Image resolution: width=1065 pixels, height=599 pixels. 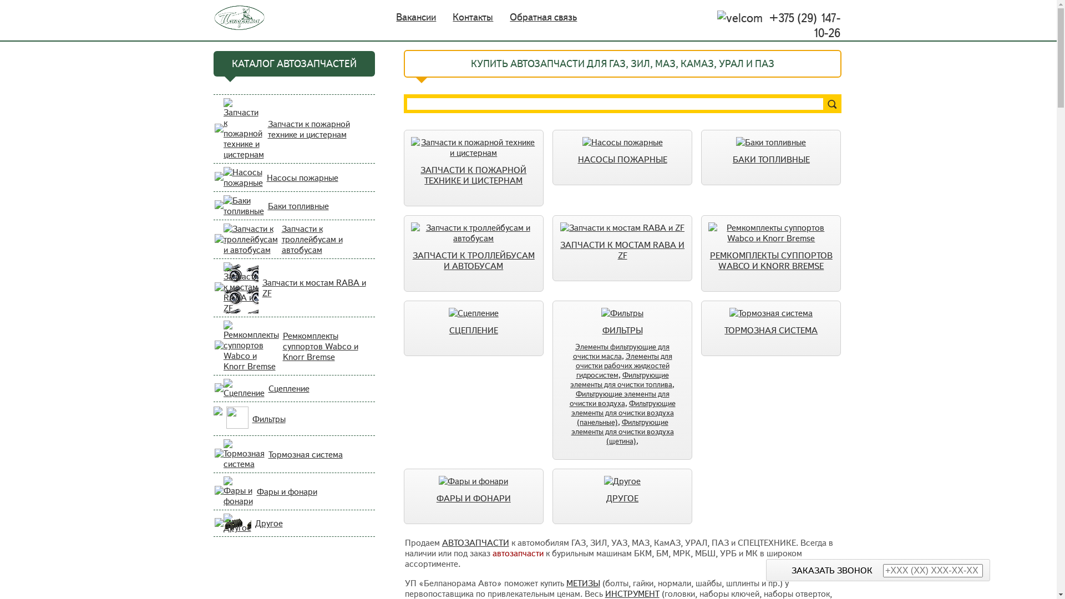 I want to click on http://belpanorama.by/, so click(x=239, y=18).